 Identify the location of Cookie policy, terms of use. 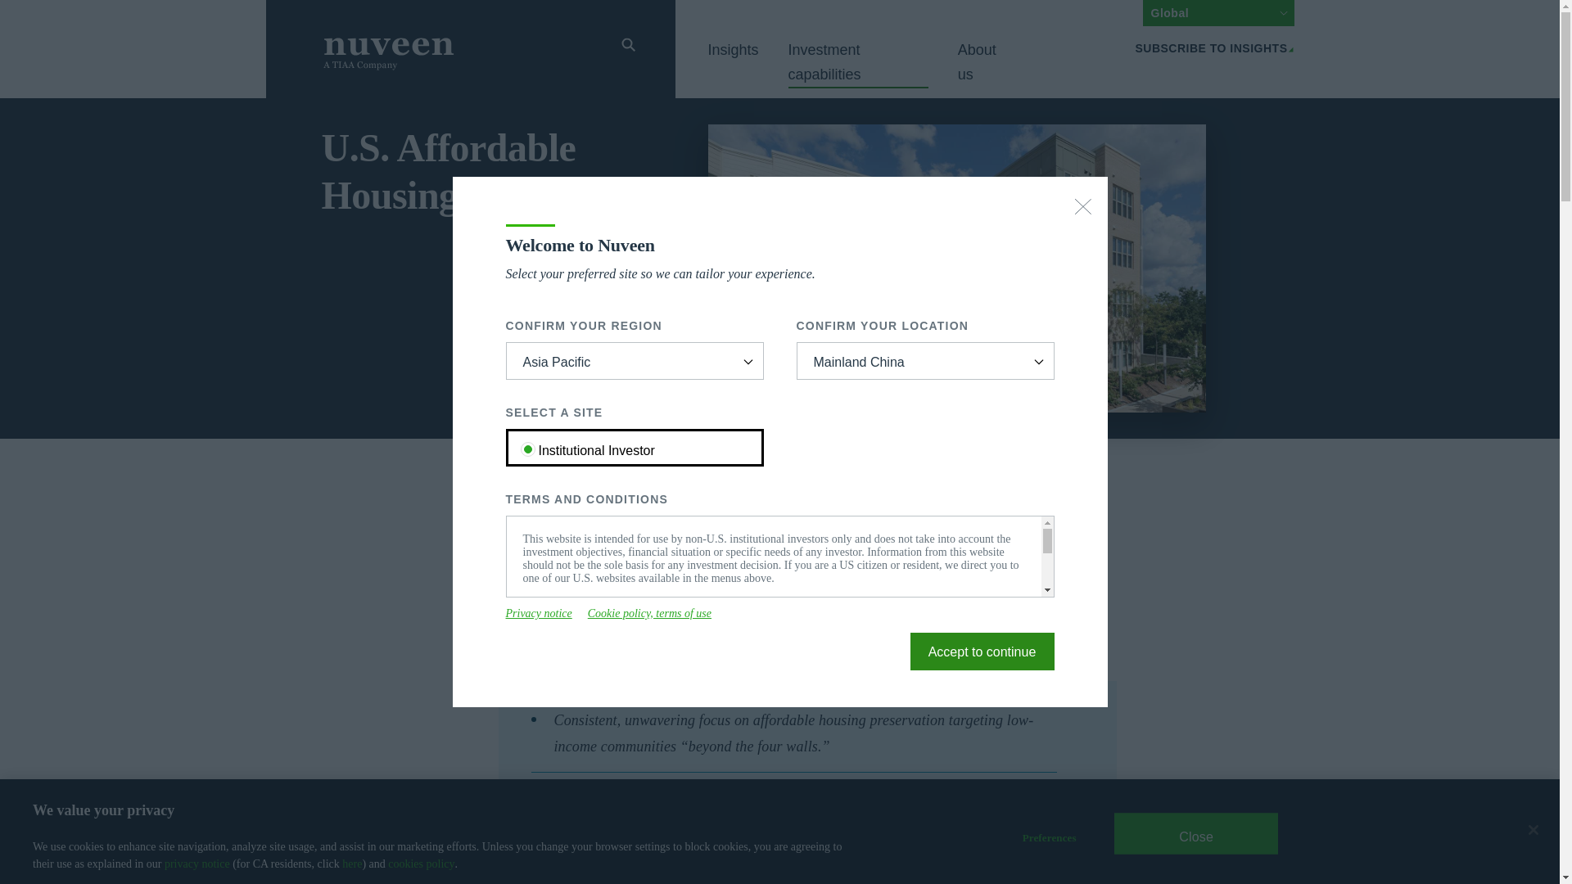
(650, 614).